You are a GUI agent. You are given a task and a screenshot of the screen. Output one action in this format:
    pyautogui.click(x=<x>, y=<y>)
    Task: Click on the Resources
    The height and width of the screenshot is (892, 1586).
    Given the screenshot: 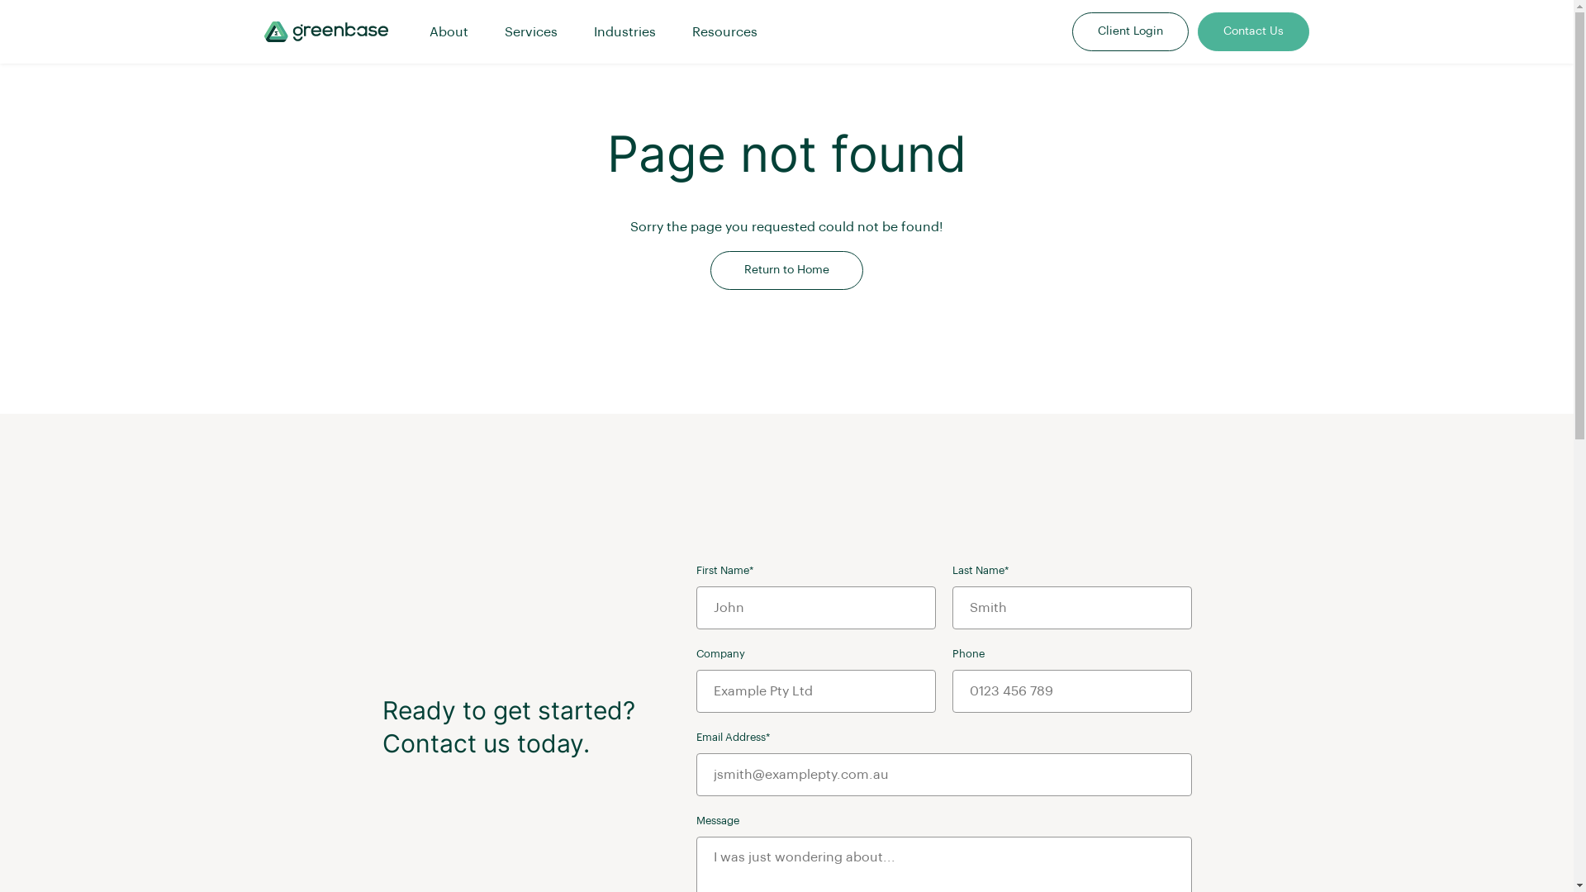 What is the action you would take?
    pyautogui.click(x=725, y=32)
    